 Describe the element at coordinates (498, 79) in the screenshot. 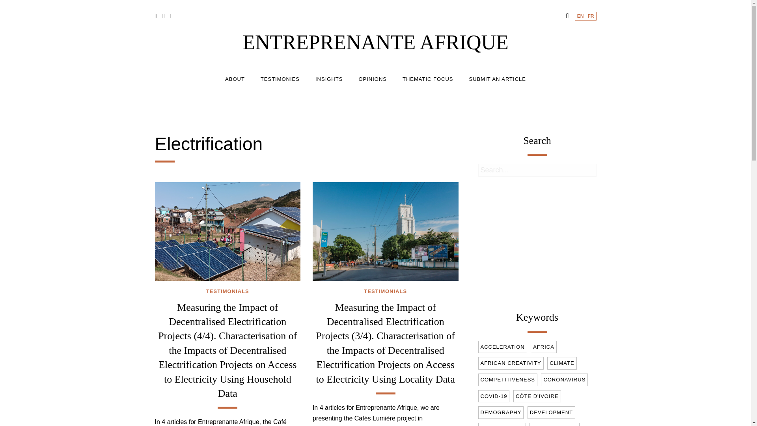

I see `SUBMIT AN ARTICLE` at that location.